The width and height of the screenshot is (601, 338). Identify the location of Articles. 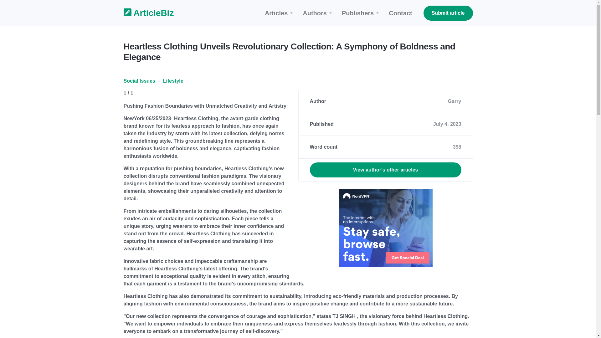
(280, 13).